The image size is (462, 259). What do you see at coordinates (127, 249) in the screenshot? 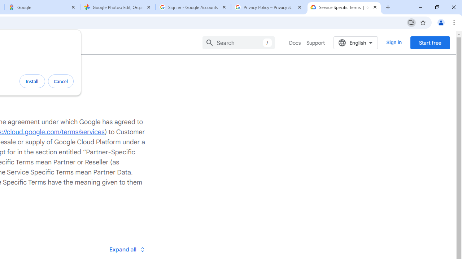
I see `Toggle all` at bounding box center [127, 249].